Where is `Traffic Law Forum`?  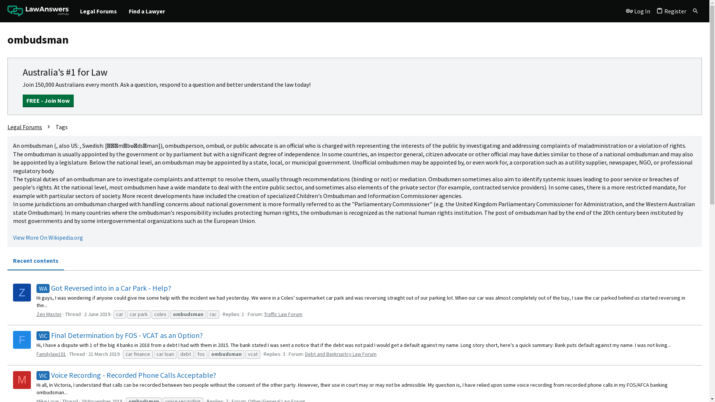 Traffic Law Forum is located at coordinates (283, 314).